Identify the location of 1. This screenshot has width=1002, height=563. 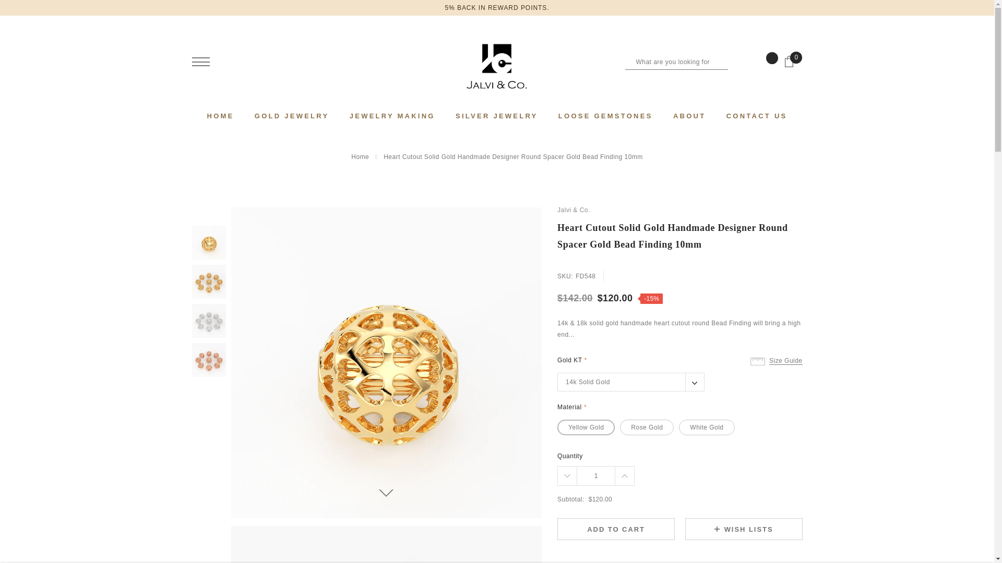
(596, 476).